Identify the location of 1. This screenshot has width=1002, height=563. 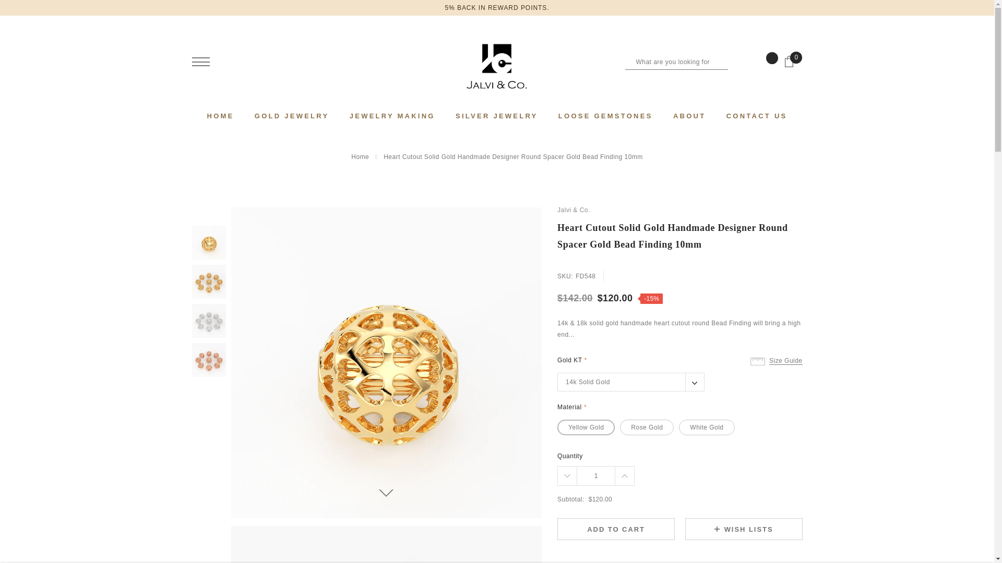
(596, 476).